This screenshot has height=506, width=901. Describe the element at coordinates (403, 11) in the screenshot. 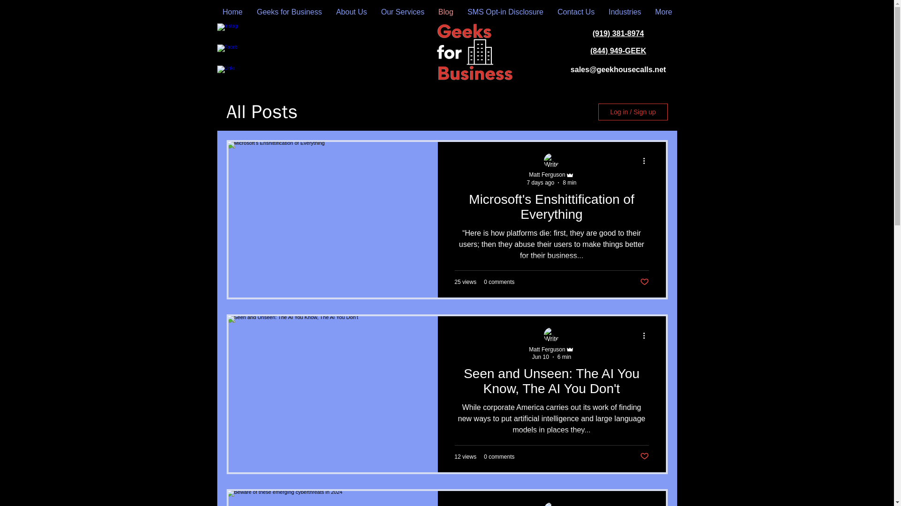

I see `Our Services` at that location.